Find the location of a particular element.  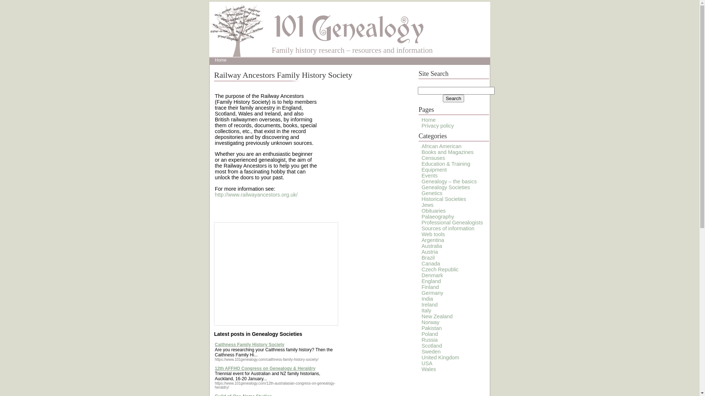

Home is located at coordinates (429, 120).